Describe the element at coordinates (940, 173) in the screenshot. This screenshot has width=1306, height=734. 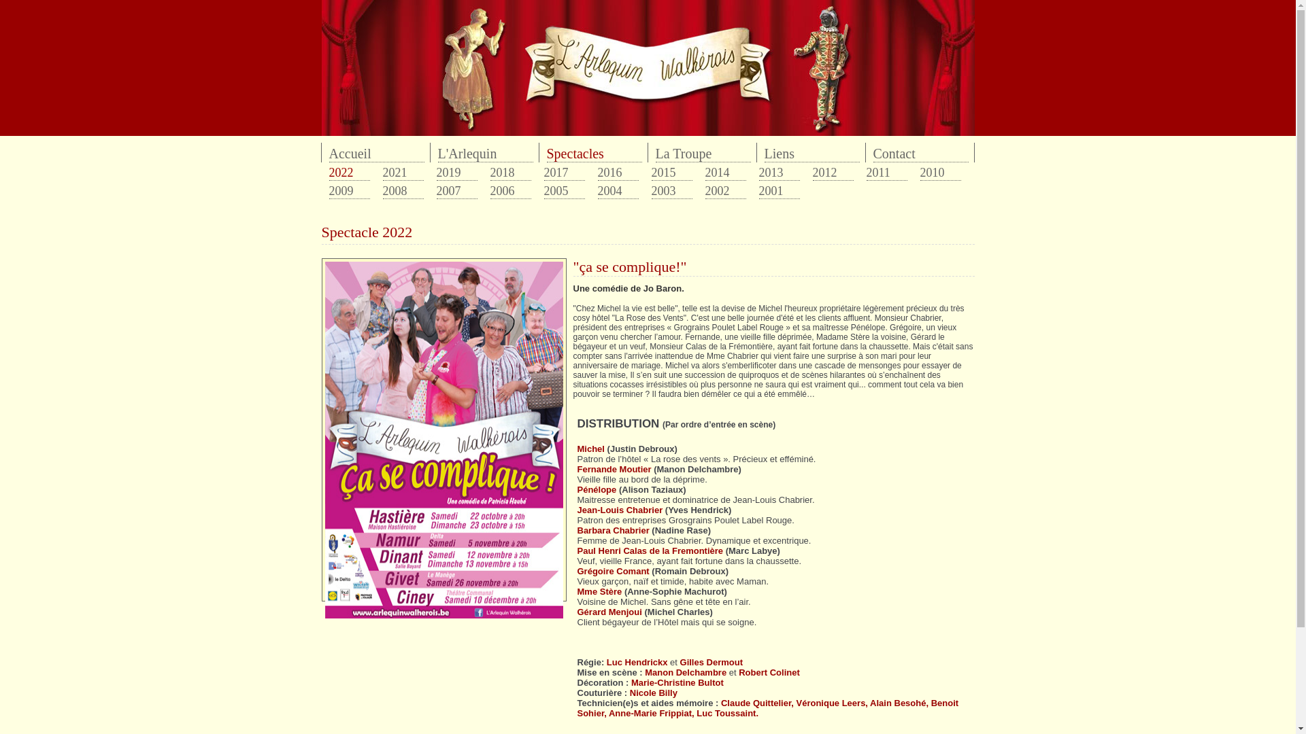
I see `2010` at that location.